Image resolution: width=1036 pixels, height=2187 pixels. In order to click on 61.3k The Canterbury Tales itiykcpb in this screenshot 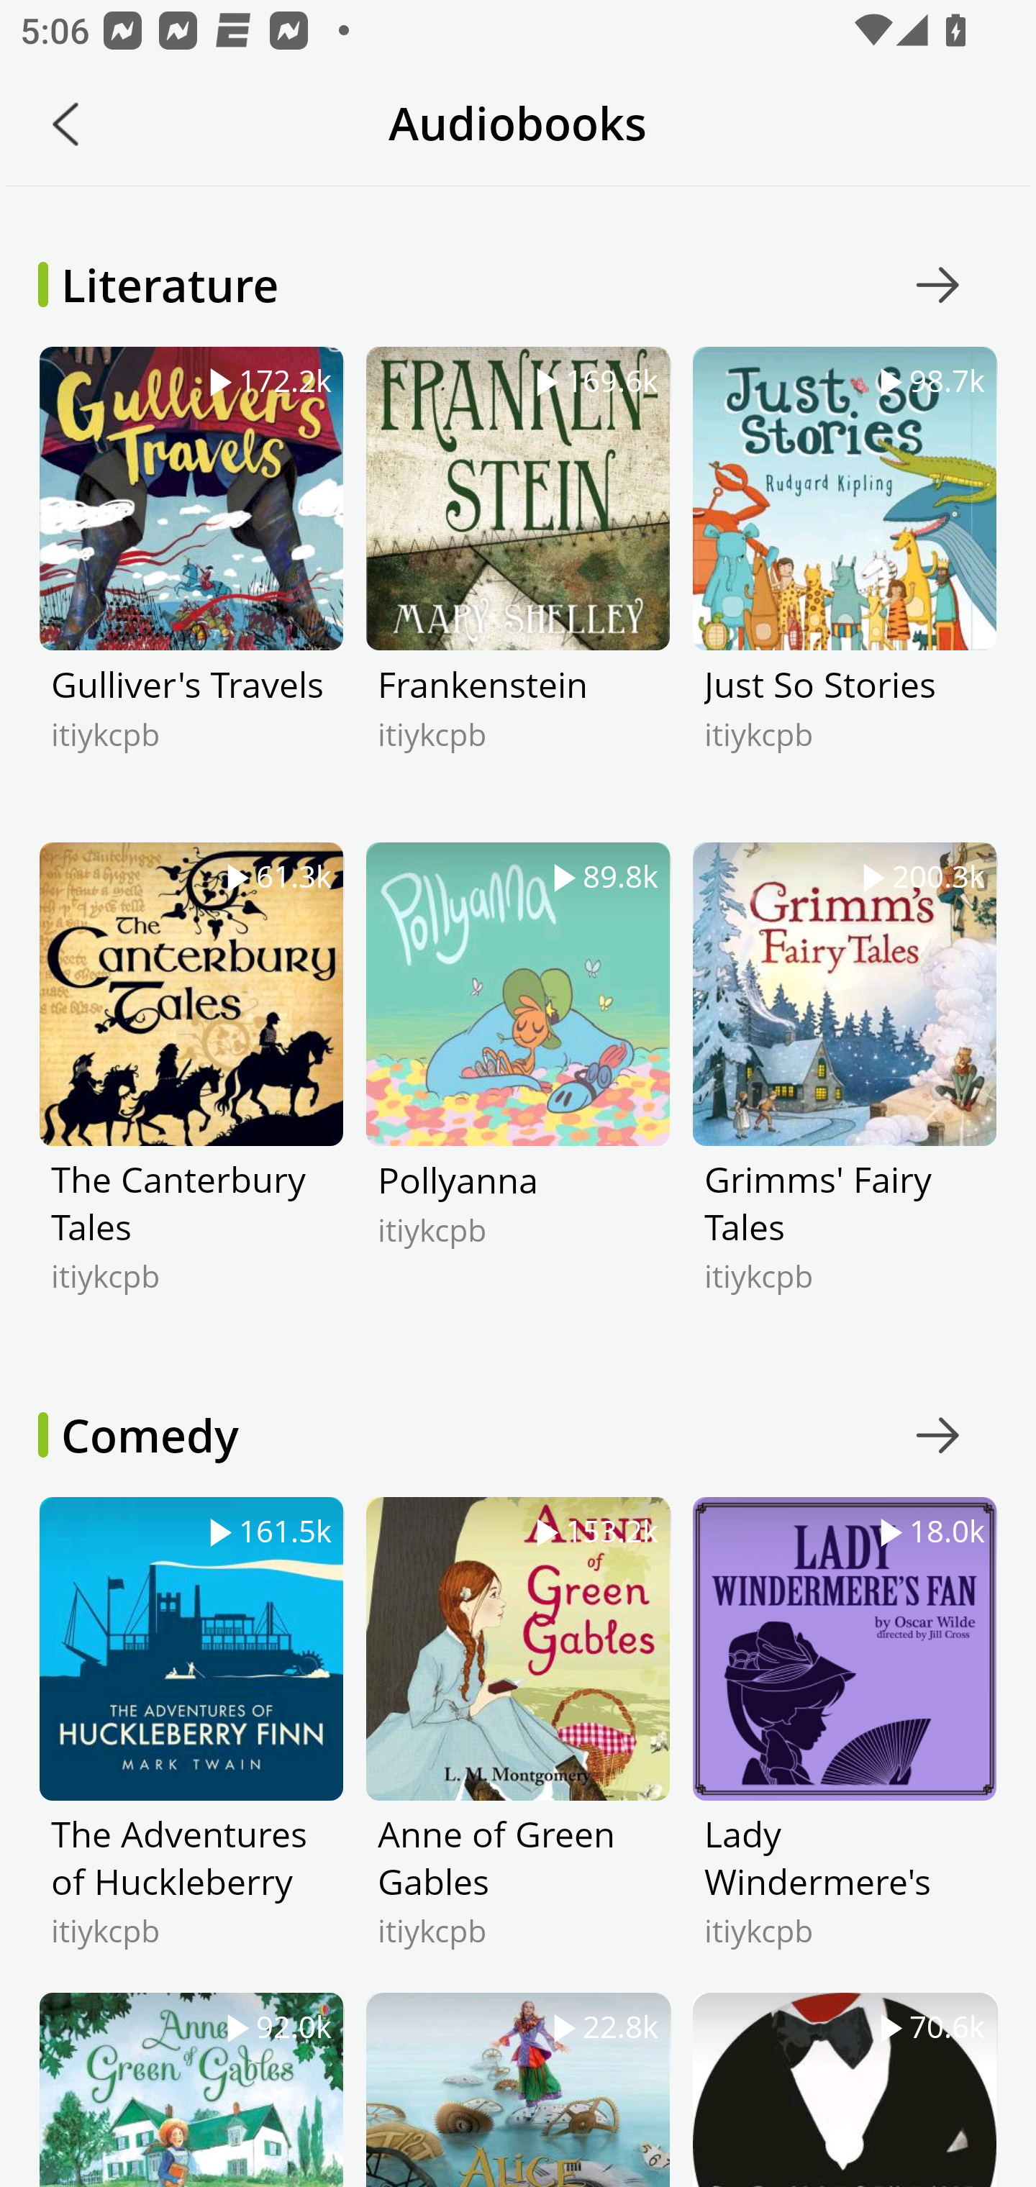, I will do `click(191, 1089)`.